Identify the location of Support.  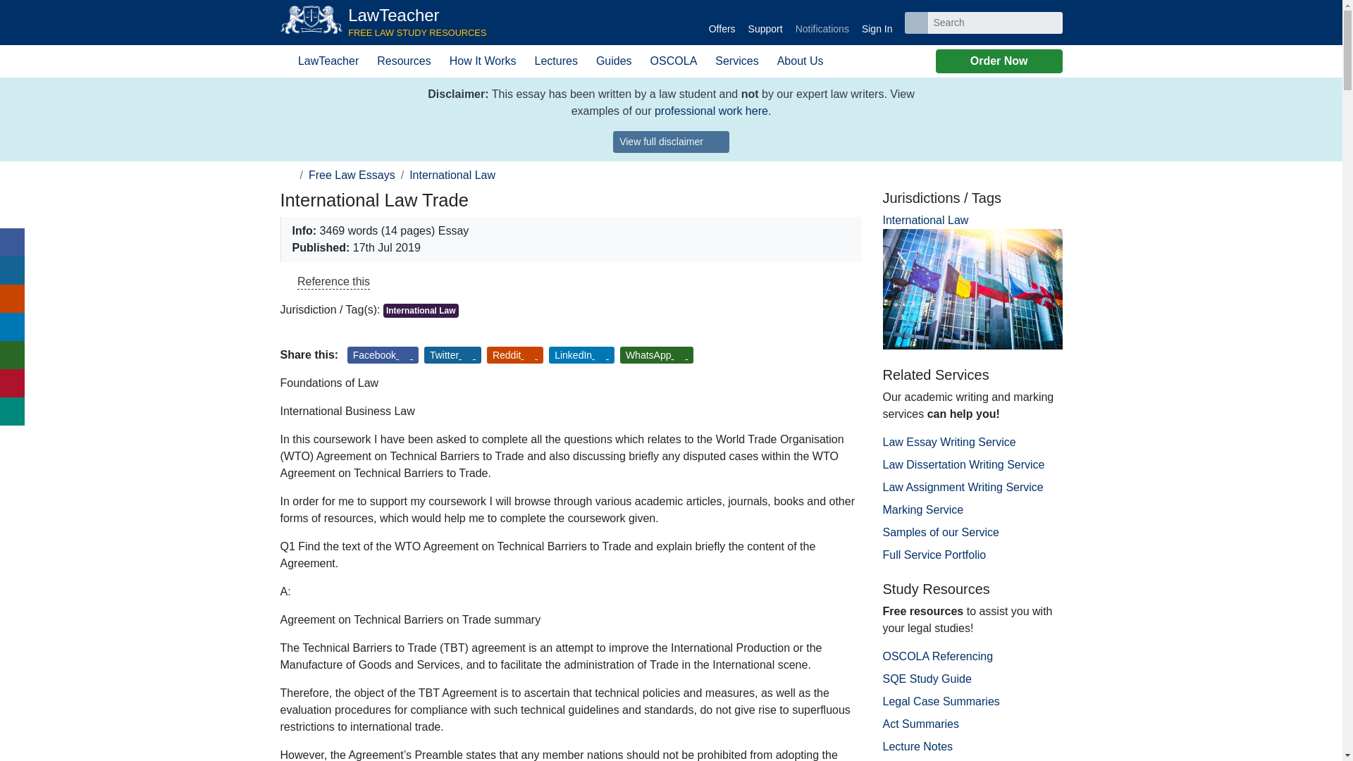
(765, 23).